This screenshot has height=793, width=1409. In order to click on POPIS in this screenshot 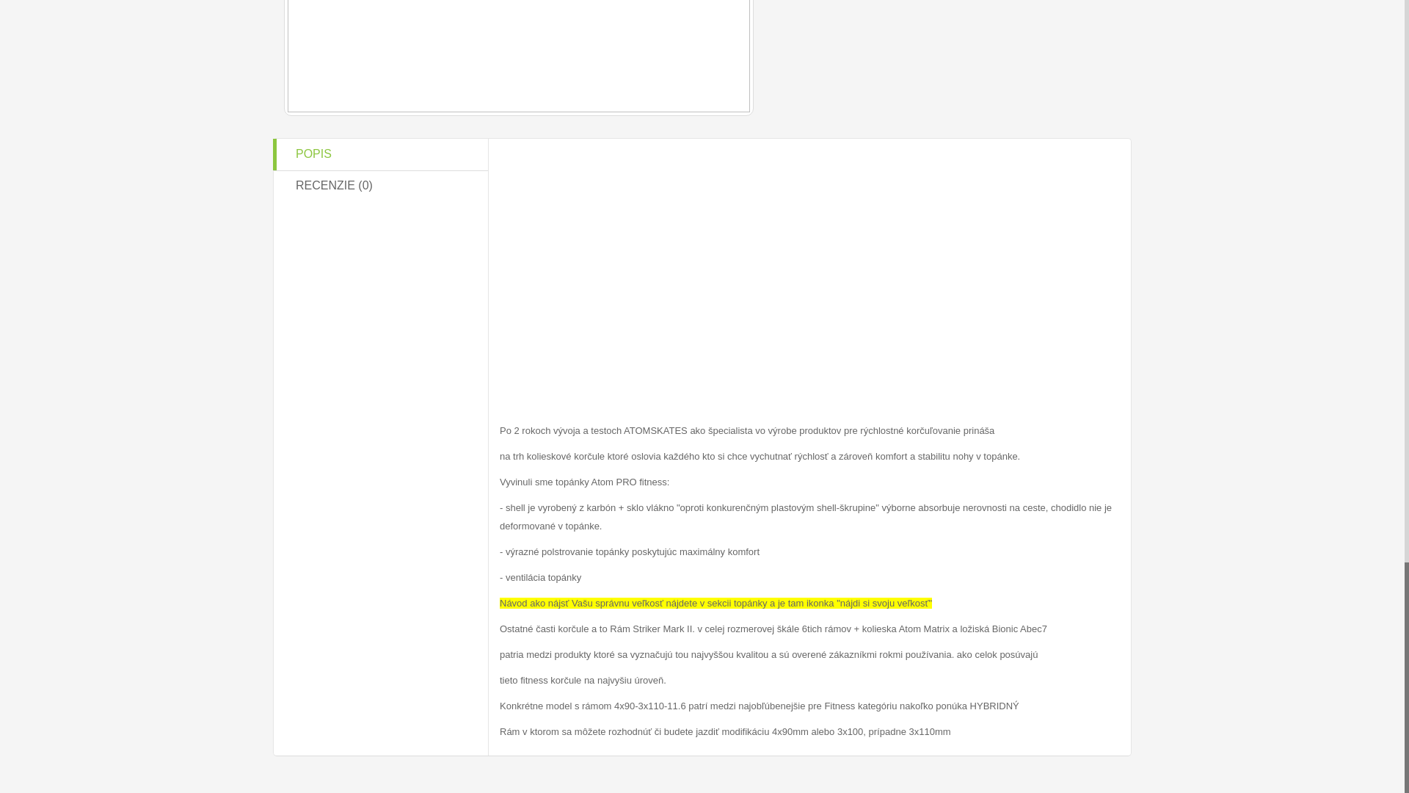, I will do `click(379, 154)`.